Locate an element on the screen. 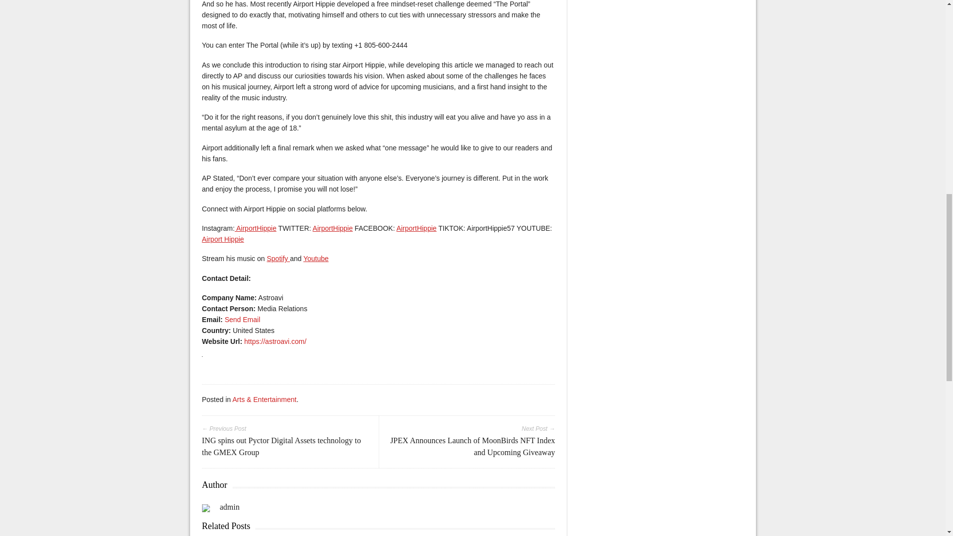  AirportHippie is located at coordinates (416, 228).